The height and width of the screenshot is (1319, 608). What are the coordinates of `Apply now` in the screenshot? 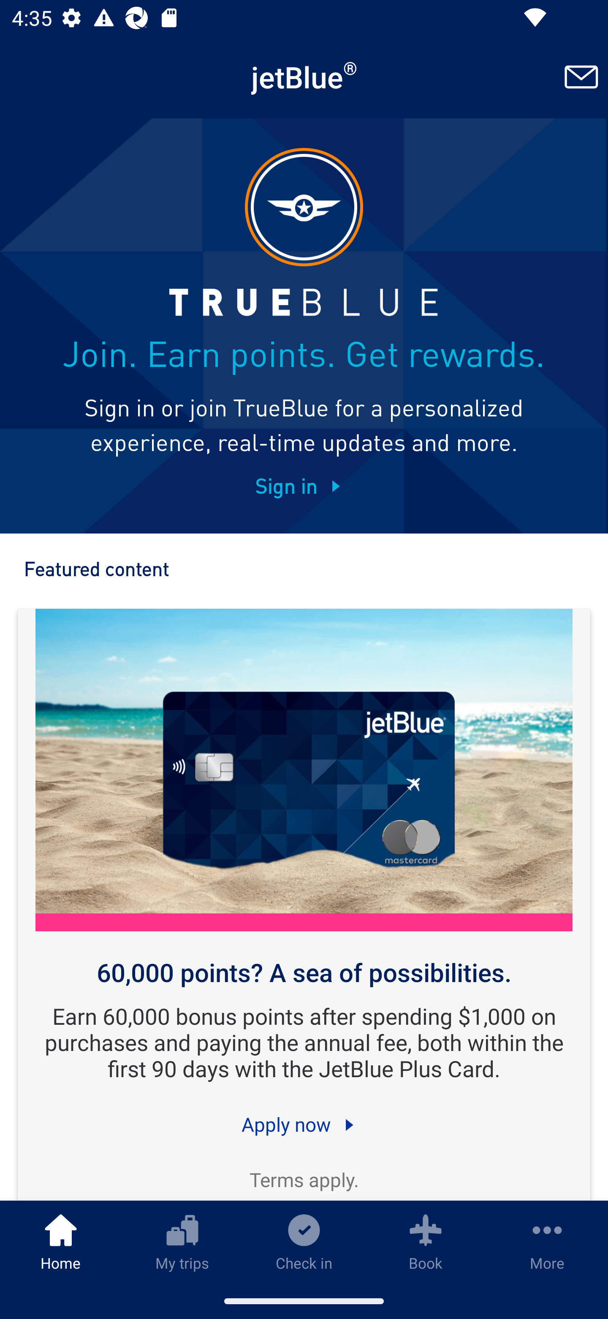 It's located at (304, 1124).